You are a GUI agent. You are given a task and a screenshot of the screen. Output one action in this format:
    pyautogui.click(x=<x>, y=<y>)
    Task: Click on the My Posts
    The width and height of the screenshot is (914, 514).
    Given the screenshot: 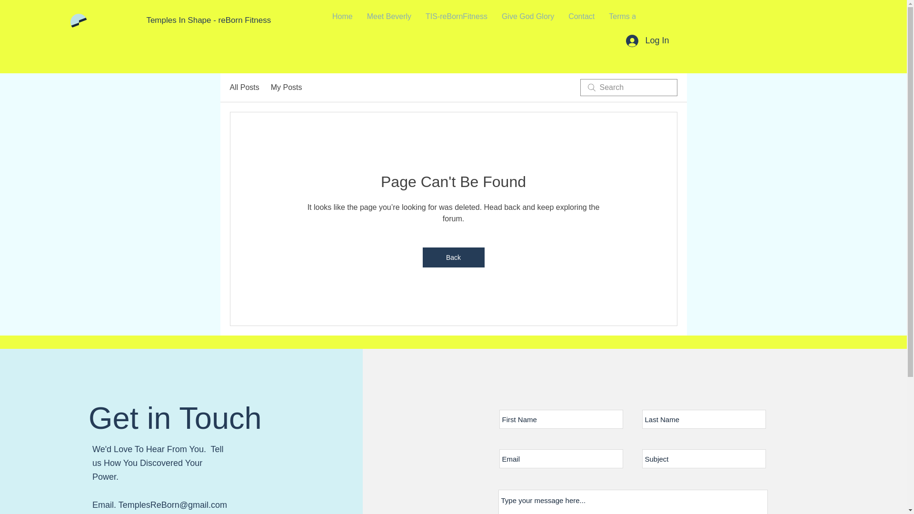 What is the action you would take?
    pyautogui.click(x=287, y=87)
    